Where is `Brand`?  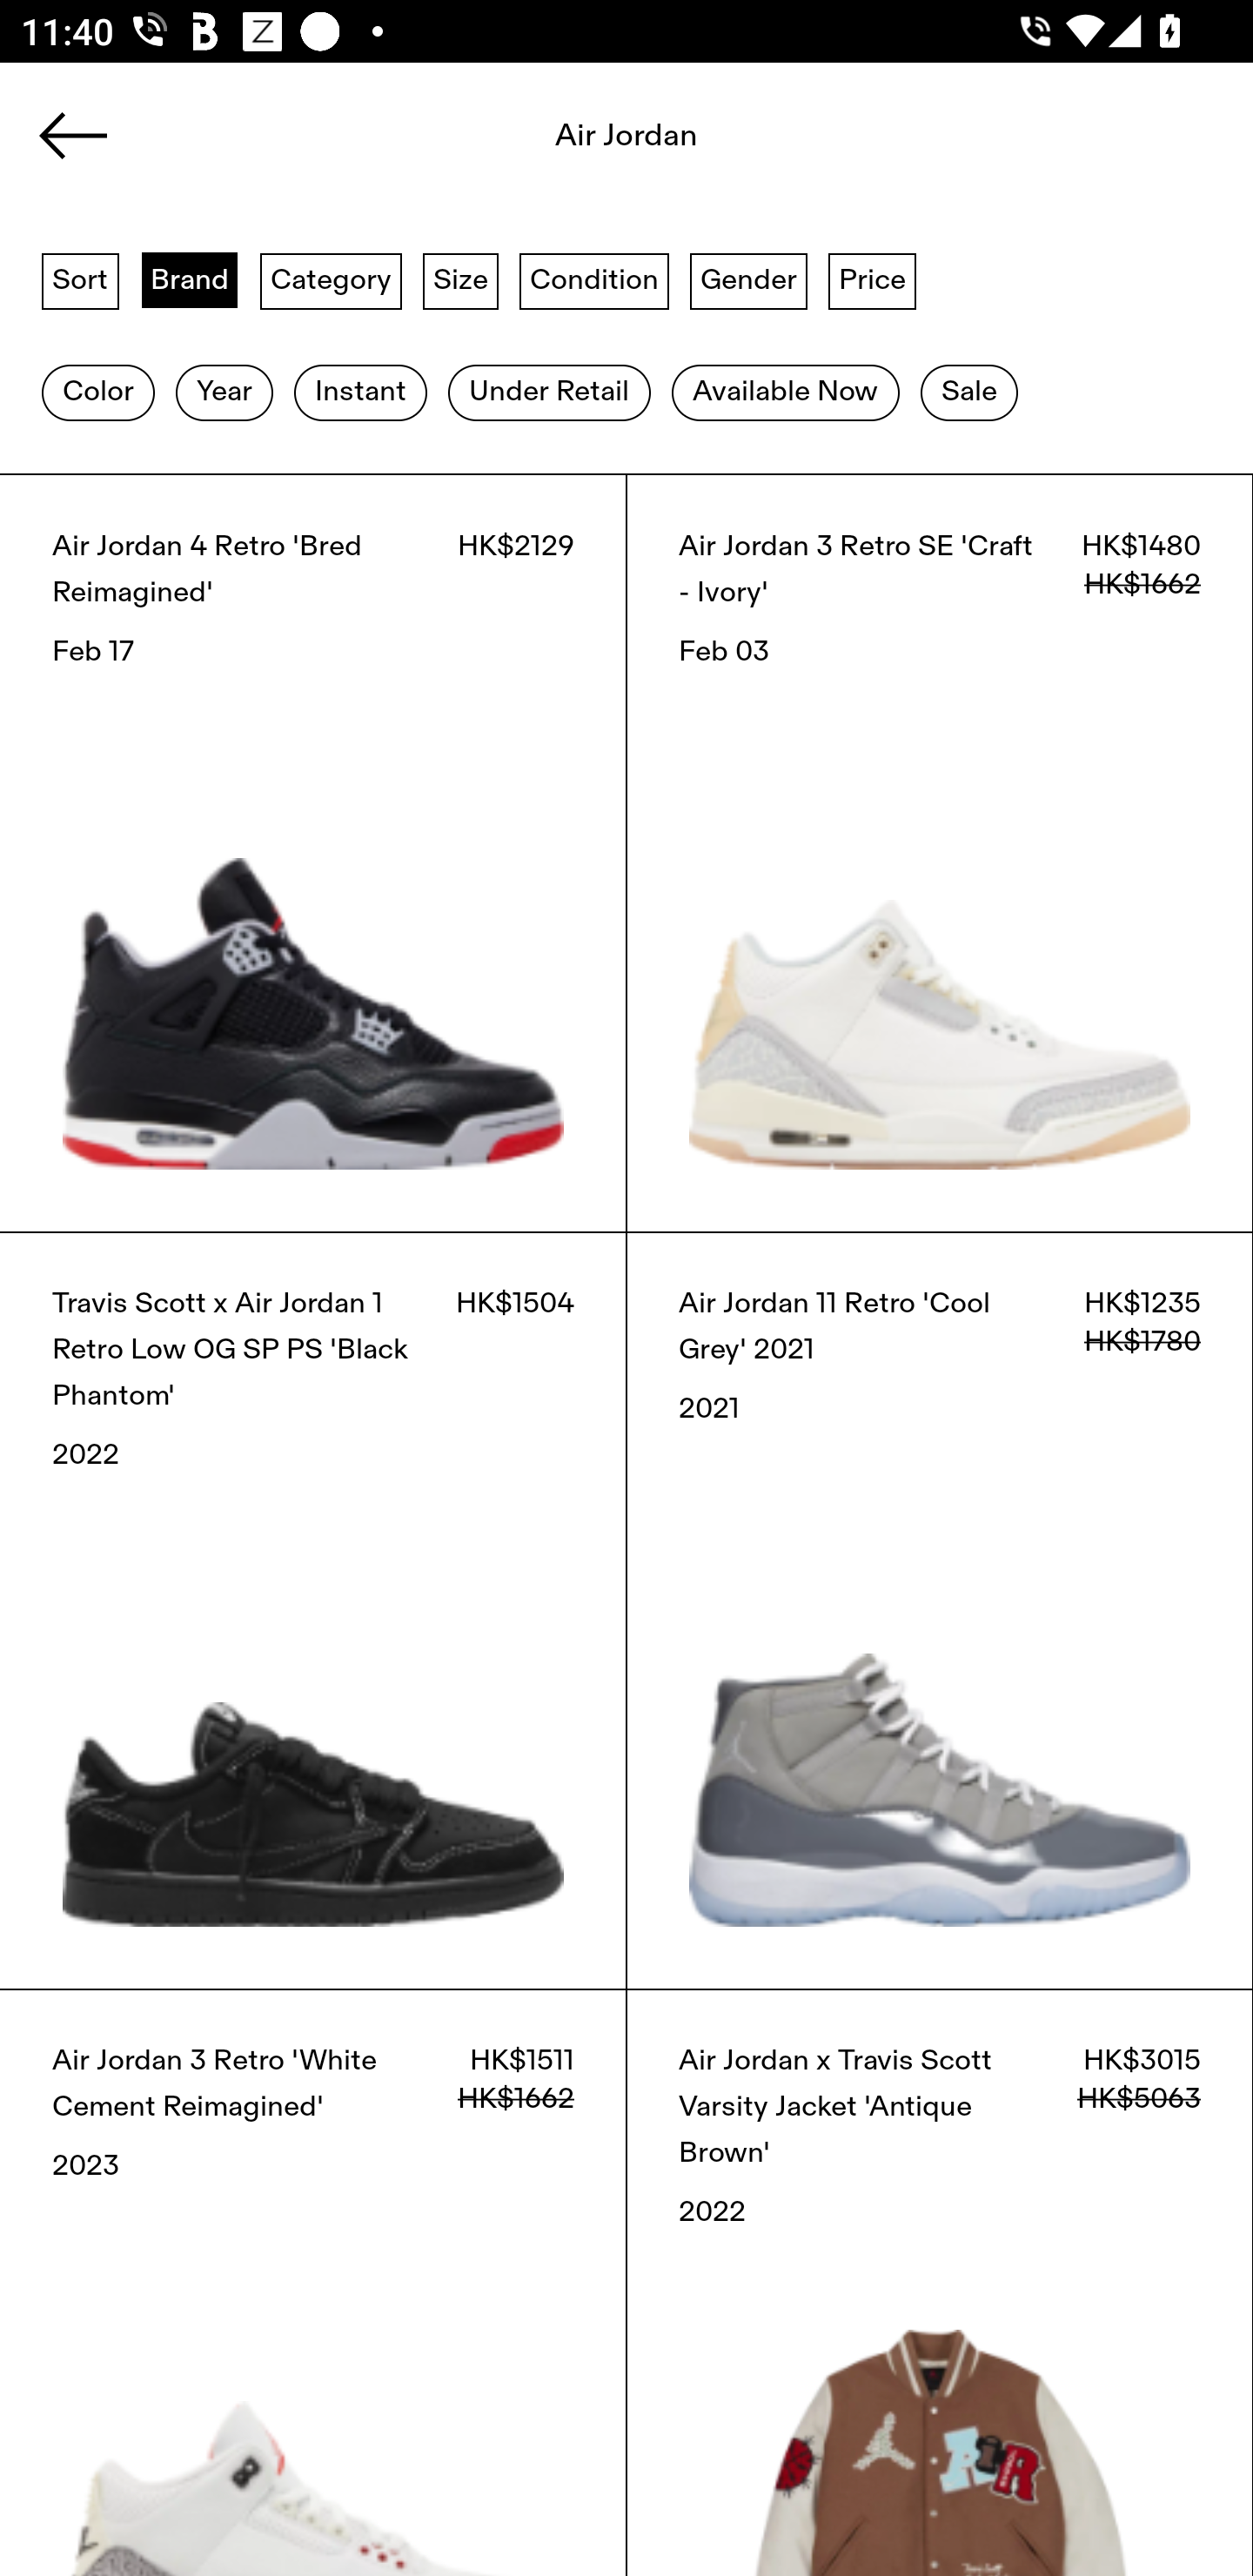 Brand is located at coordinates (190, 279).